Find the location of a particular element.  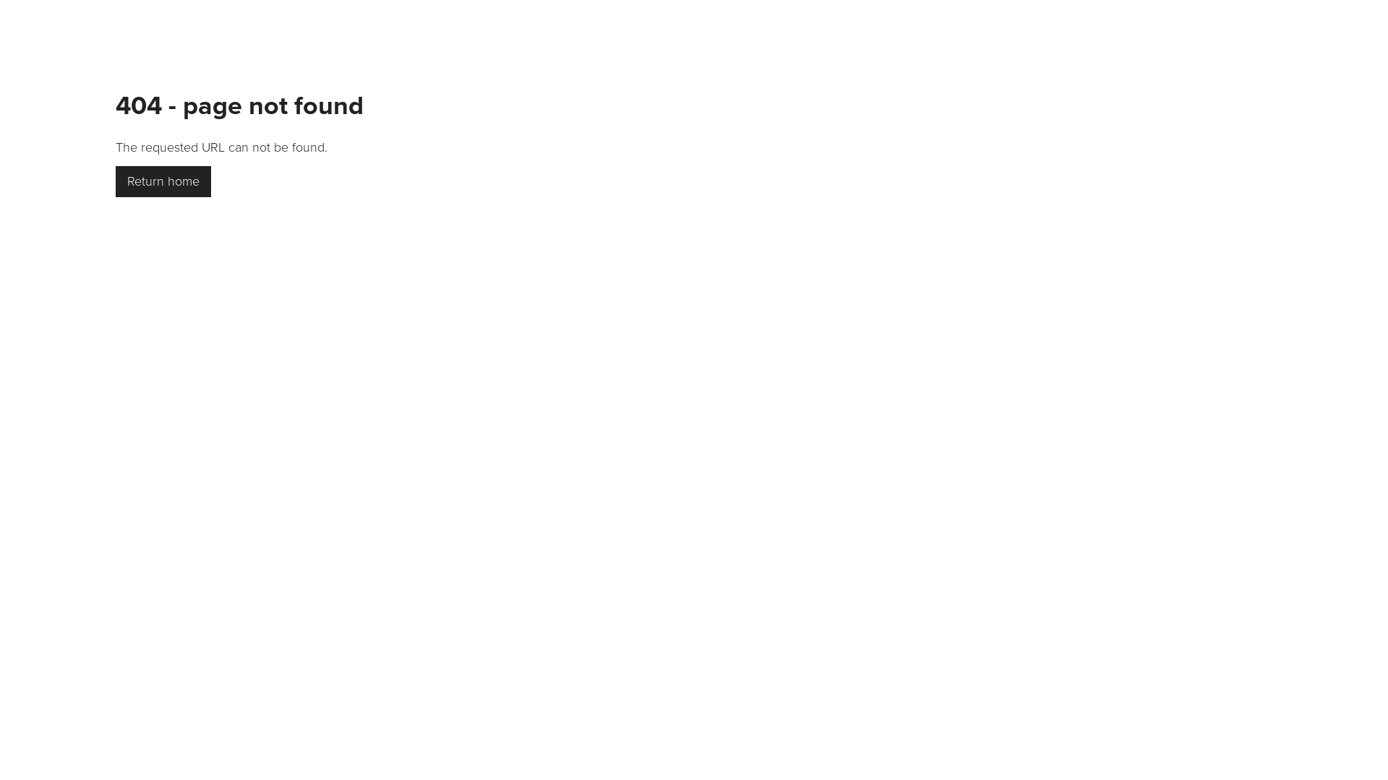

Return home is located at coordinates (163, 182).